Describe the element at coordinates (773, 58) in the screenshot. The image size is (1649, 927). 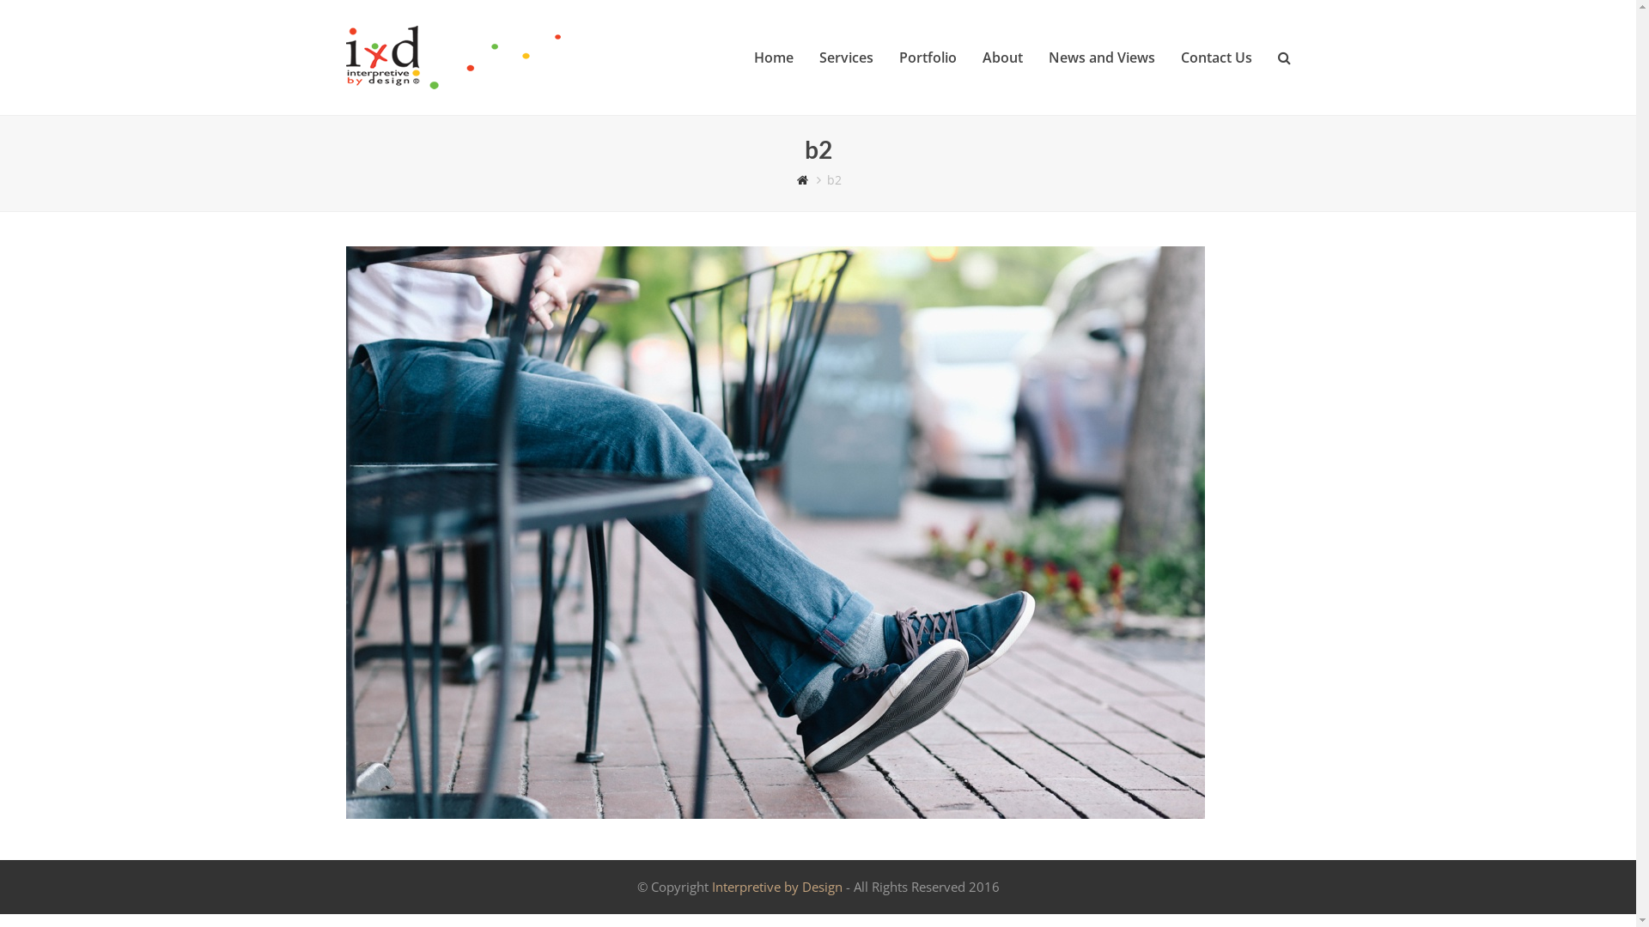
I see `Home` at that location.